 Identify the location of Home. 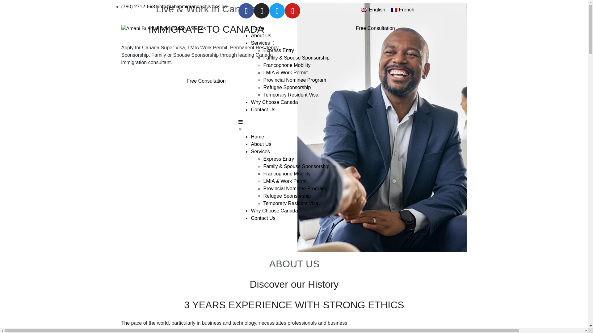
(258, 28).